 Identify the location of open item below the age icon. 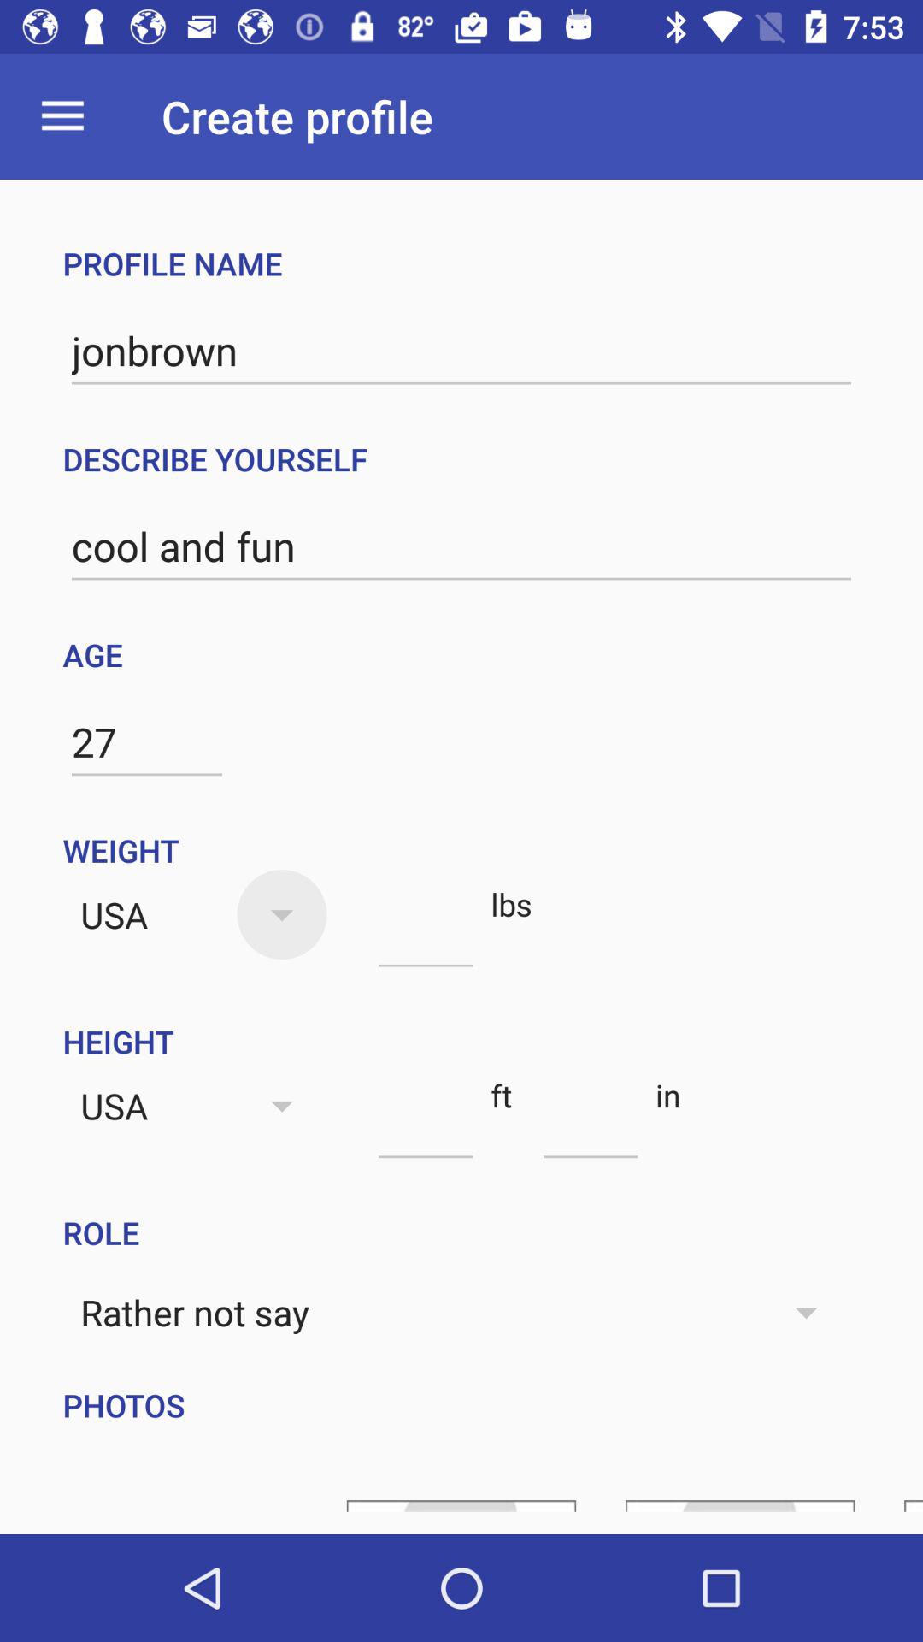
(147, 742).